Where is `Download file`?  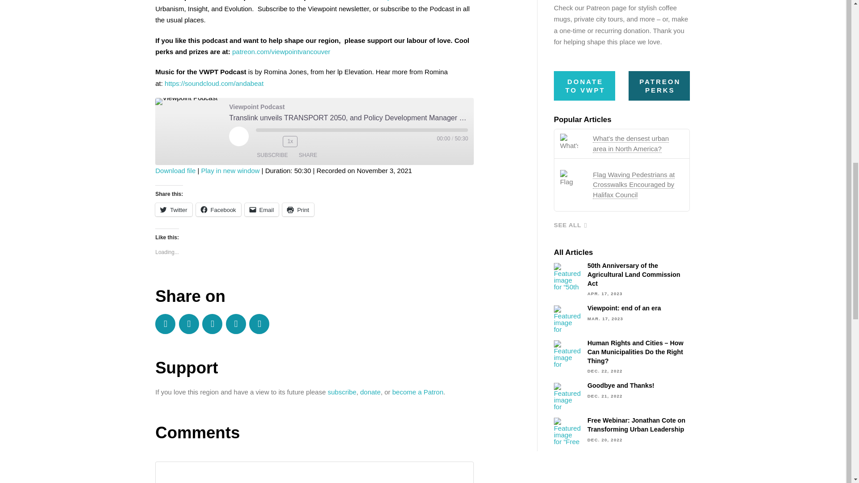
Download file is located at coordinates (175, 170).